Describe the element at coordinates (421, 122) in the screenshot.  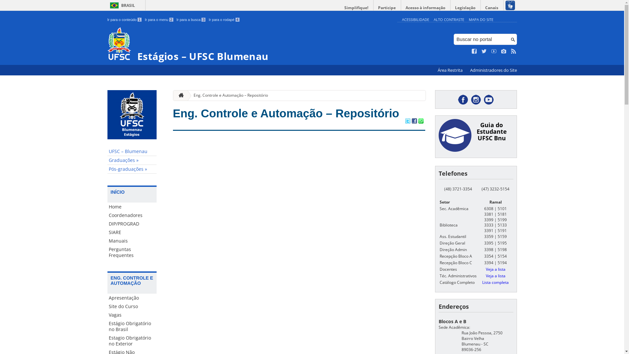
I see `Compartilhar no WhatsApp` at that location.